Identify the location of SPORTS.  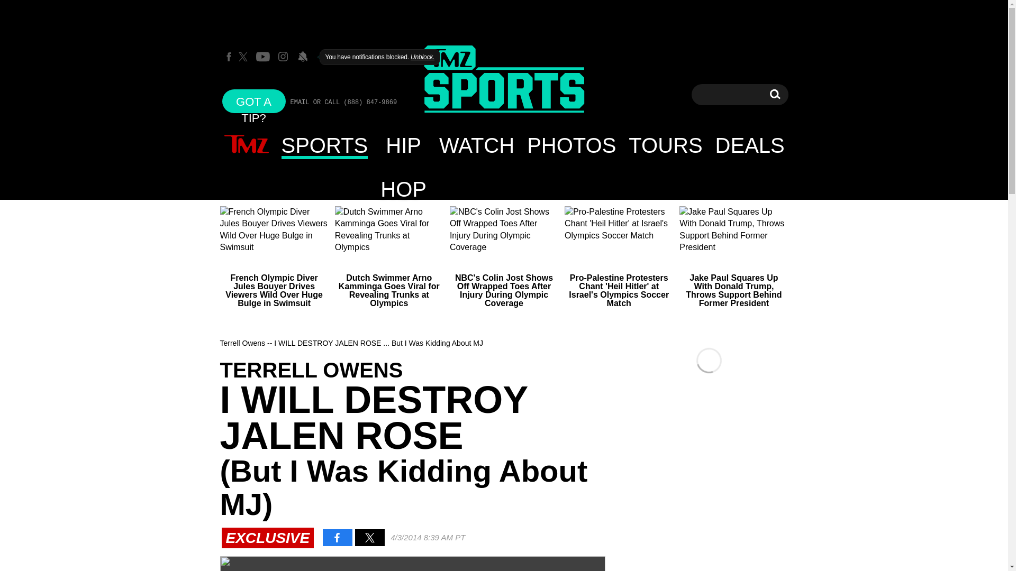
(325, 145).